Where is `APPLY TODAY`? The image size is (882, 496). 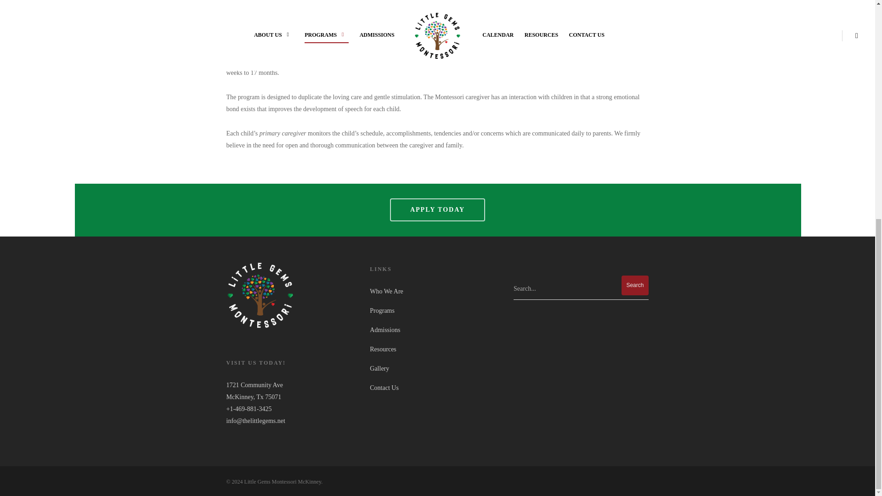 APPLY TODAY is located at coordinates (437, 209).